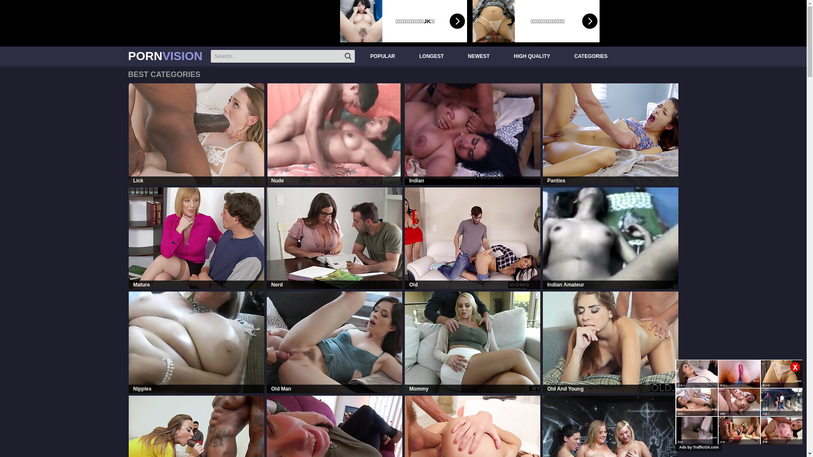 The image size is (813, 457). What do you see at coordinates (473, 134) in the screenshot?
I see `Indian` at bounding box center [473, 134].